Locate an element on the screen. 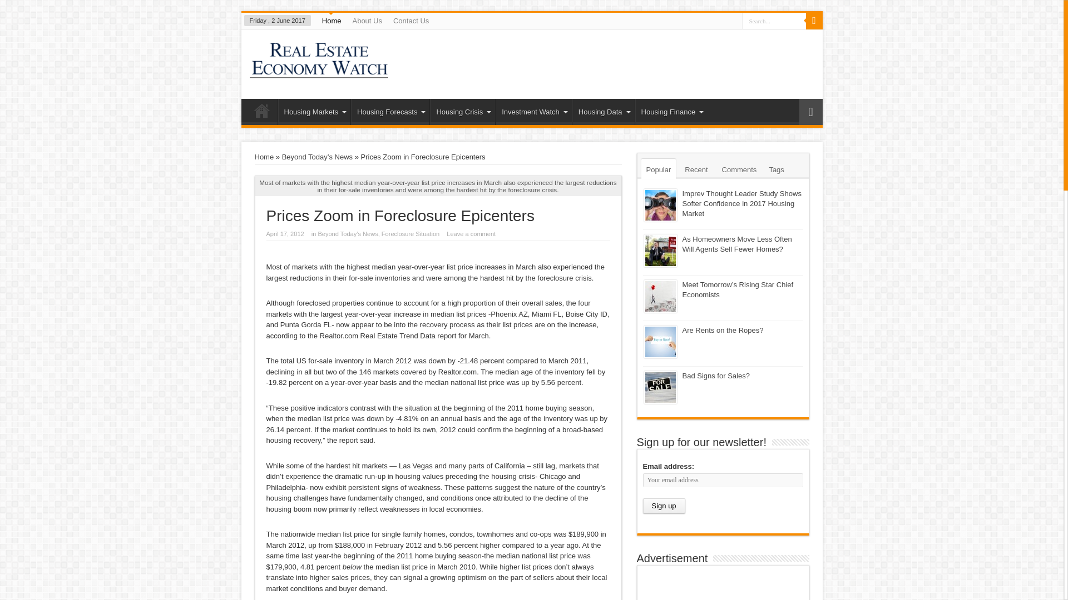 The width and height of the screenshot is (1068, 600). View all posts in Foreclosure Situation is located at coordinates (410, 233).